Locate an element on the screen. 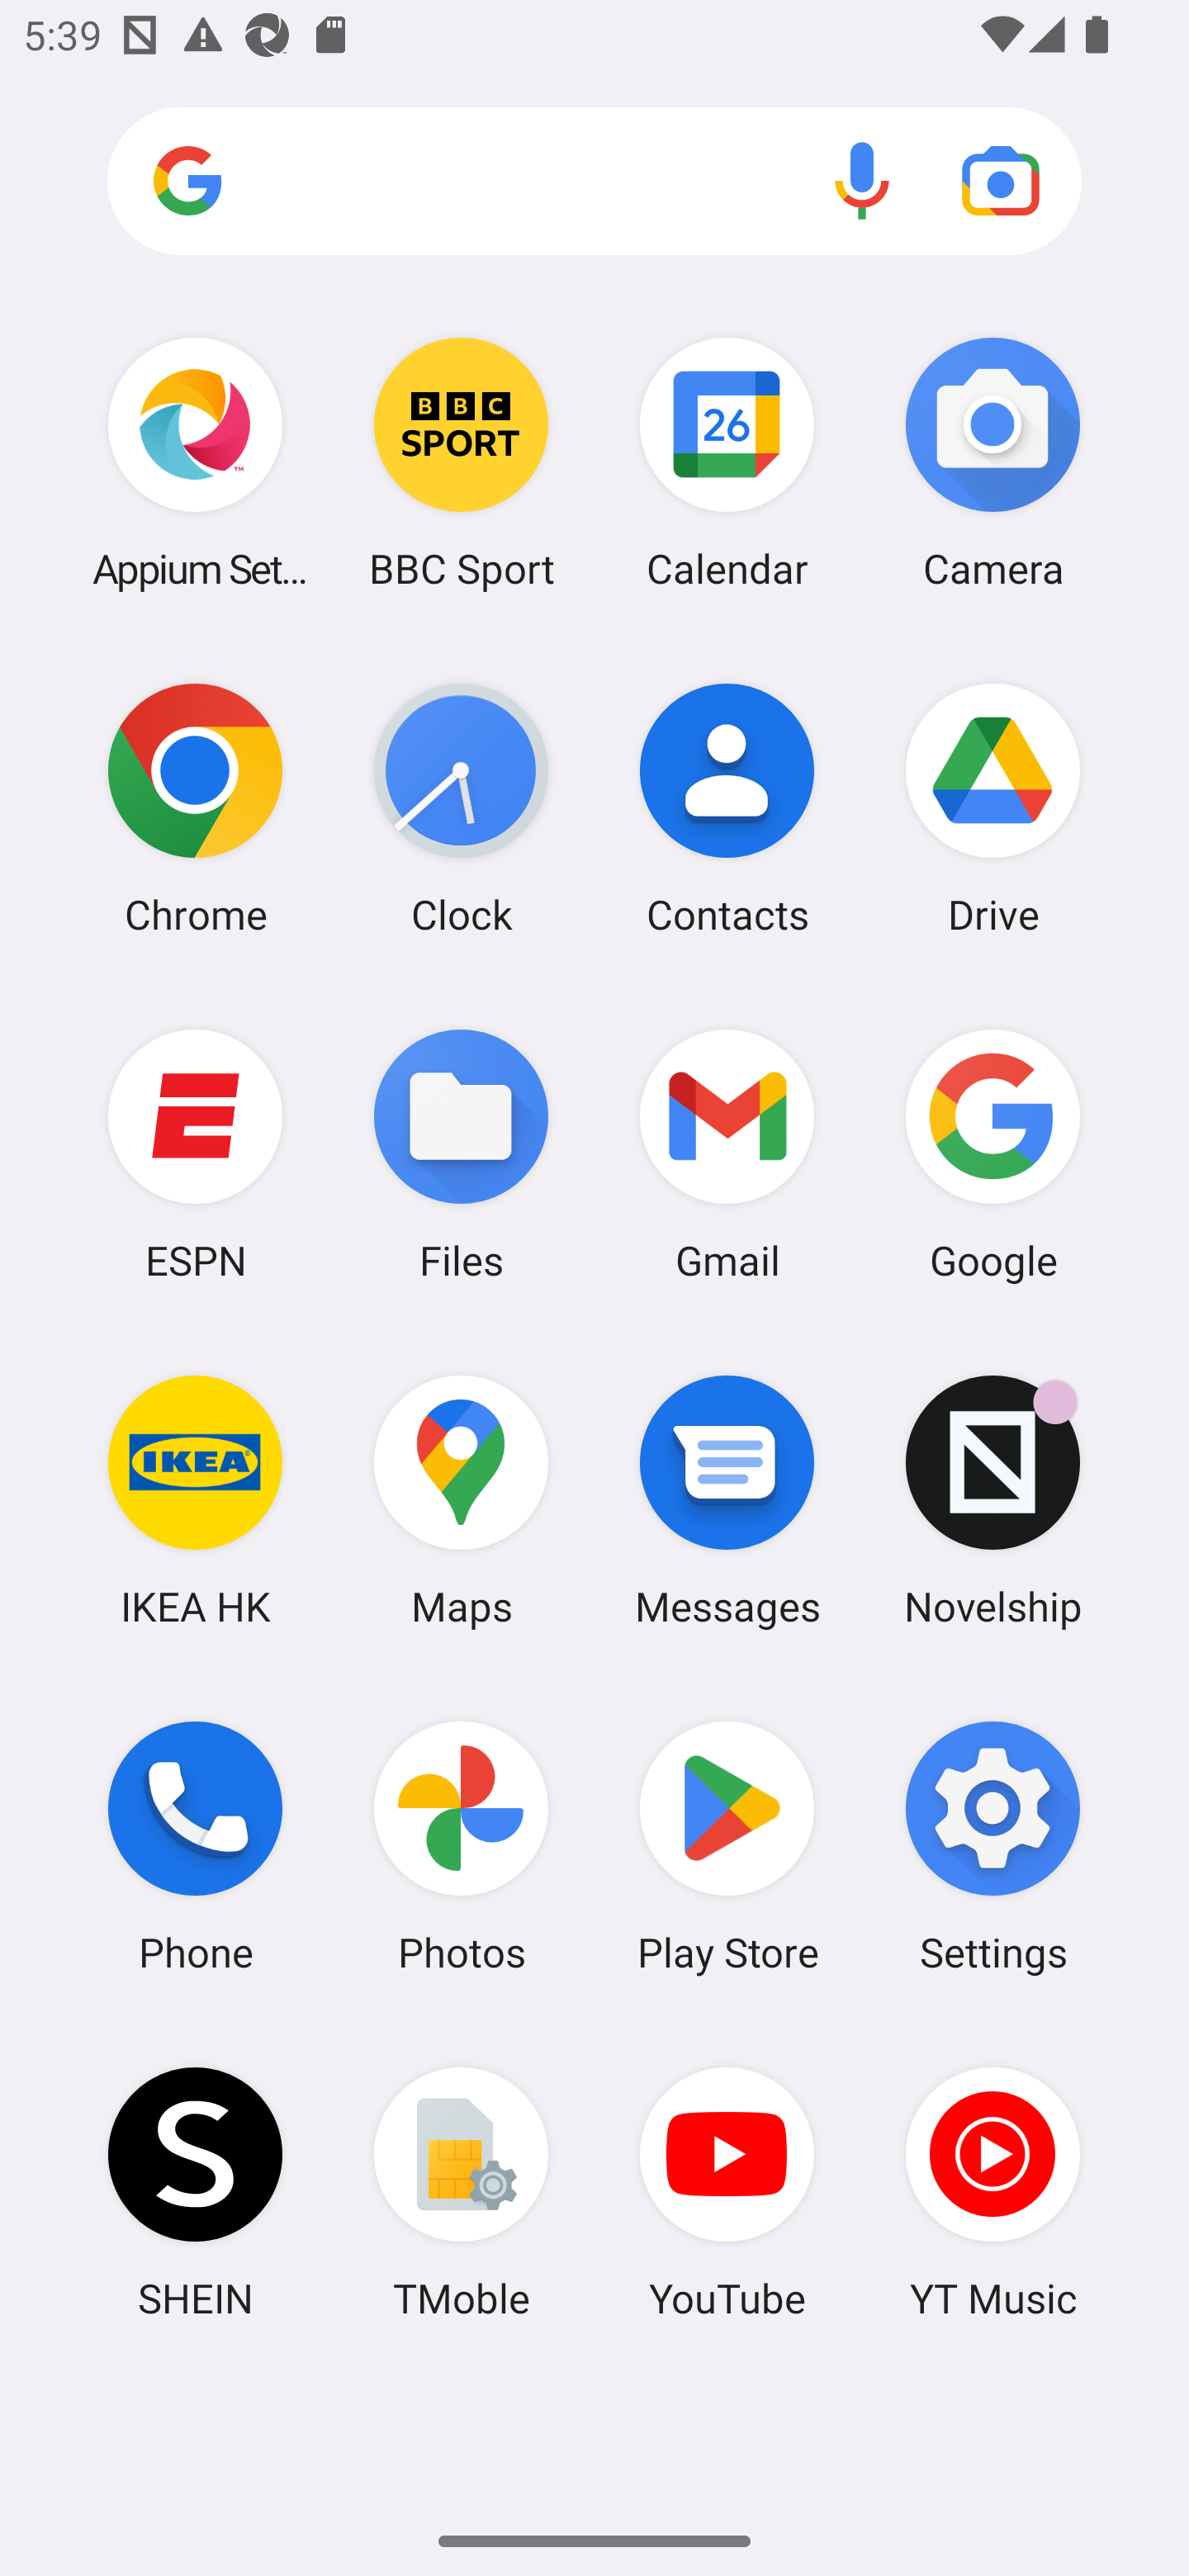 The width and height of the screenshot is (1189, 2576). Google is located at coordinates (992, 1153).